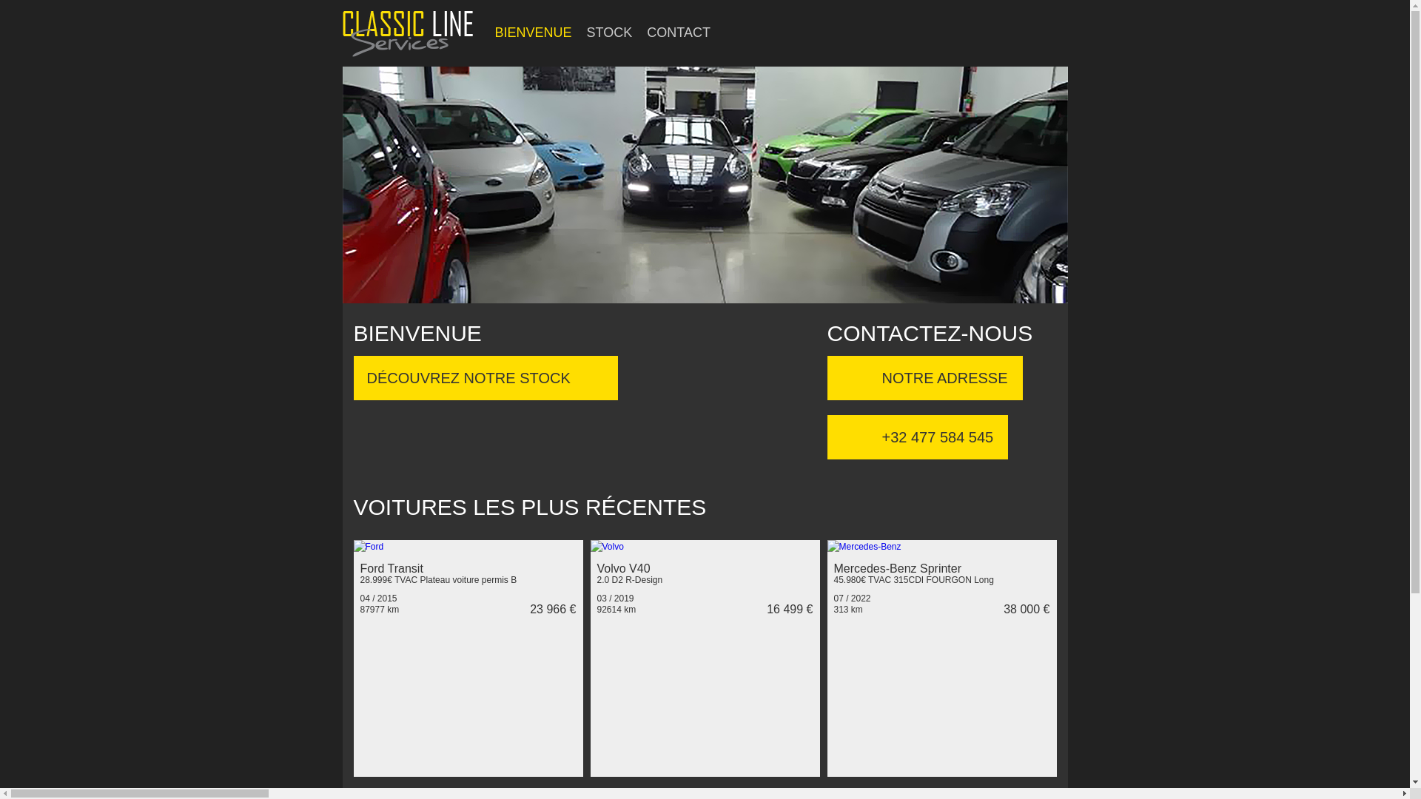  What do you see at coordinates (607, 546) in the screenshot?
I see `Volvo` at bounding box center [607, 546].